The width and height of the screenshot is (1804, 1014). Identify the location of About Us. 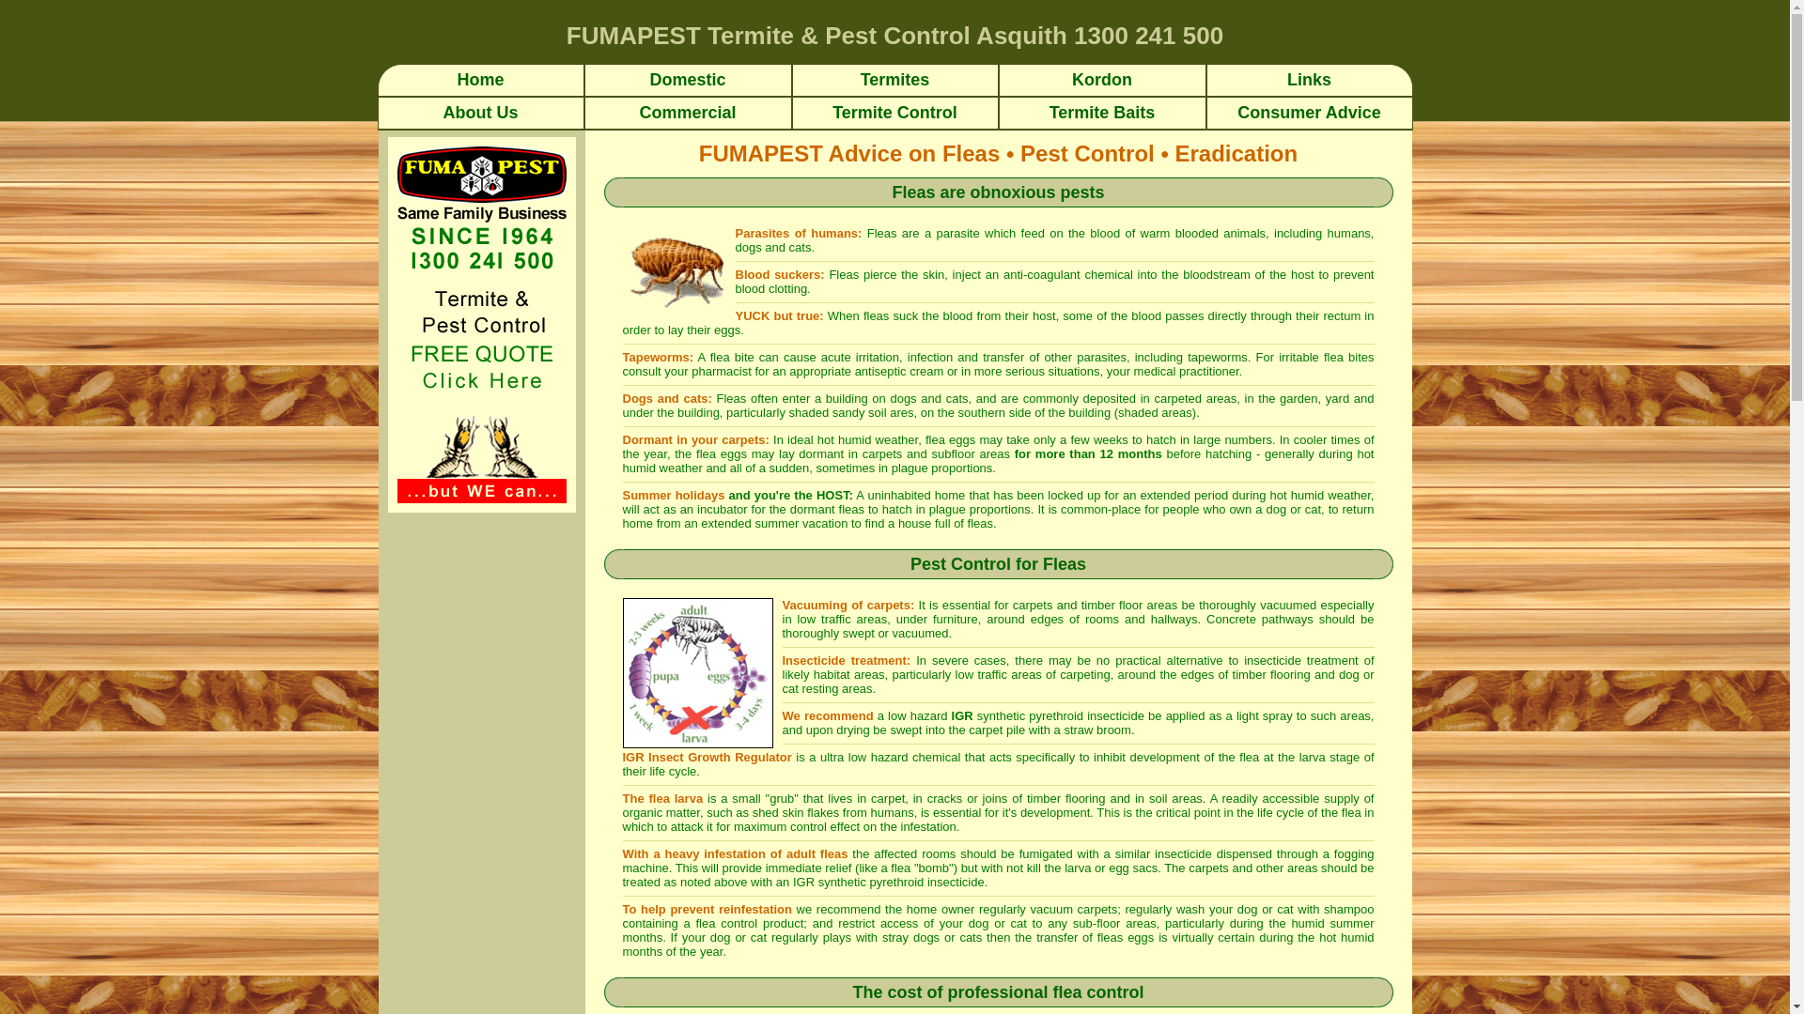
(481, 115).